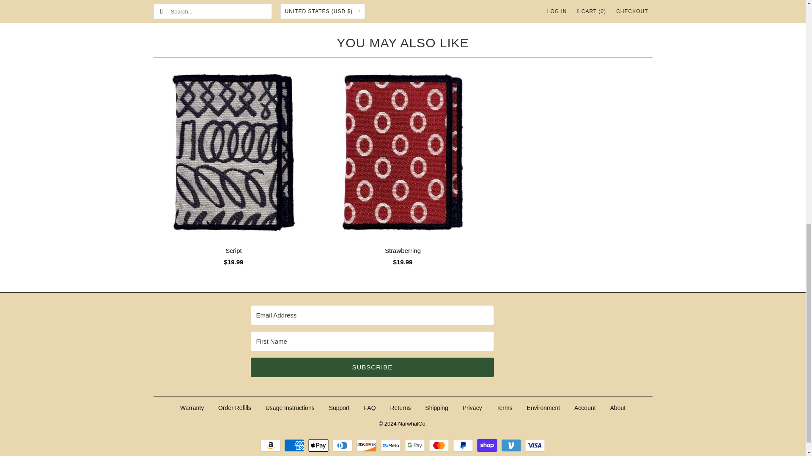  I want to click on Discover, so click(368, 445).